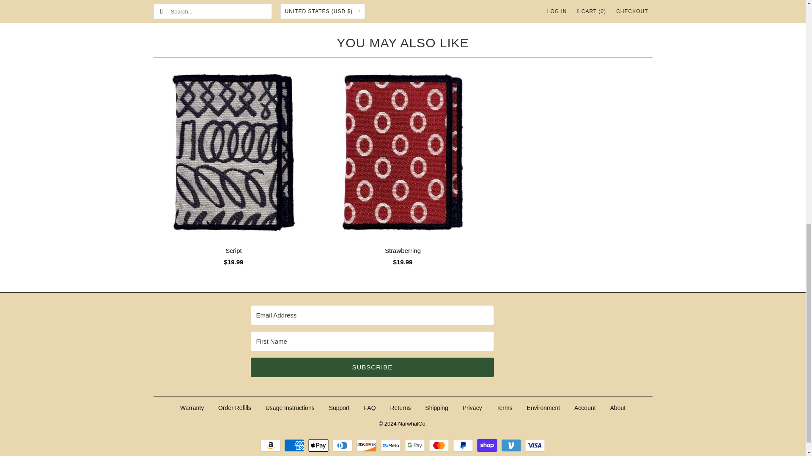  I want to click on Discover, so click(368, 445).